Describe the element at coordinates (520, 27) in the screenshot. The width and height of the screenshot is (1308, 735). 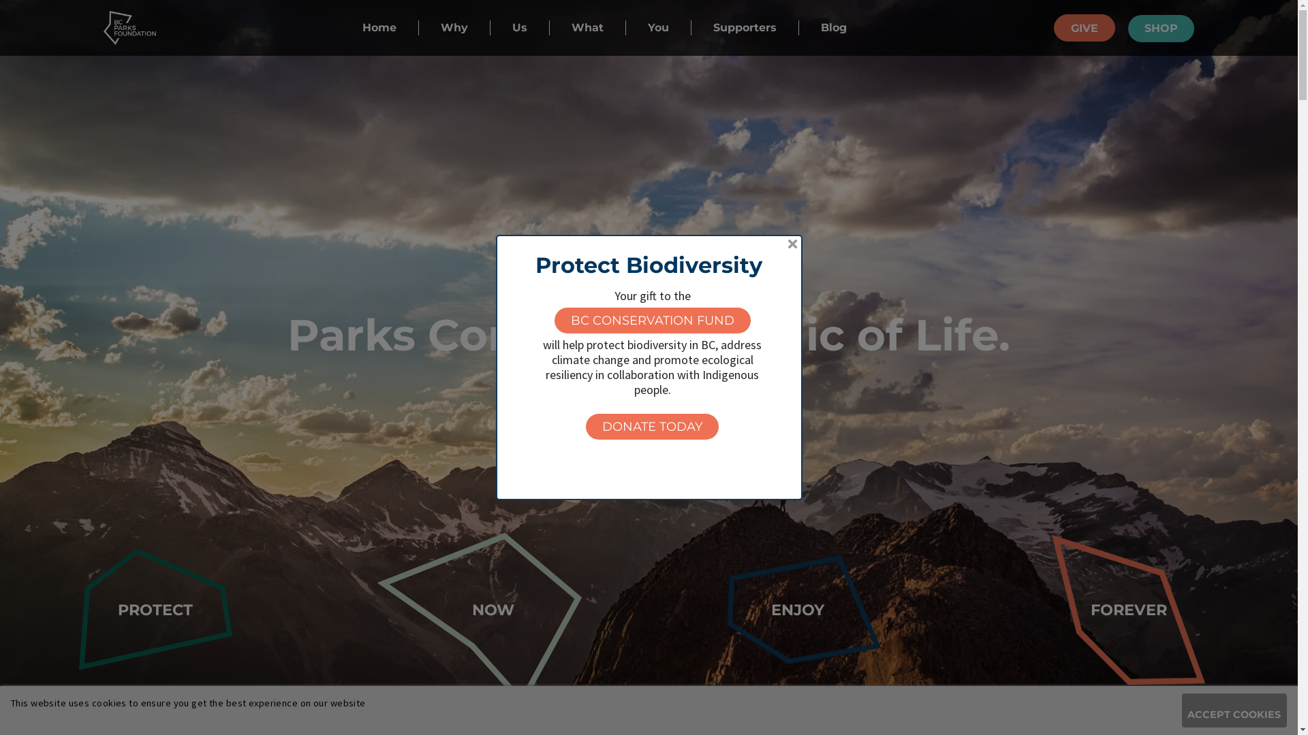
I see `Us` at that location.